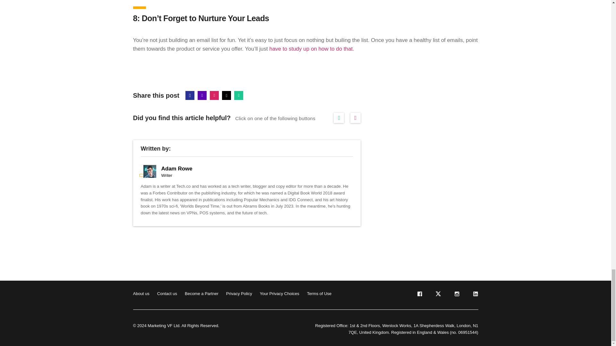  I want to click on instagram, so click(456, 295).